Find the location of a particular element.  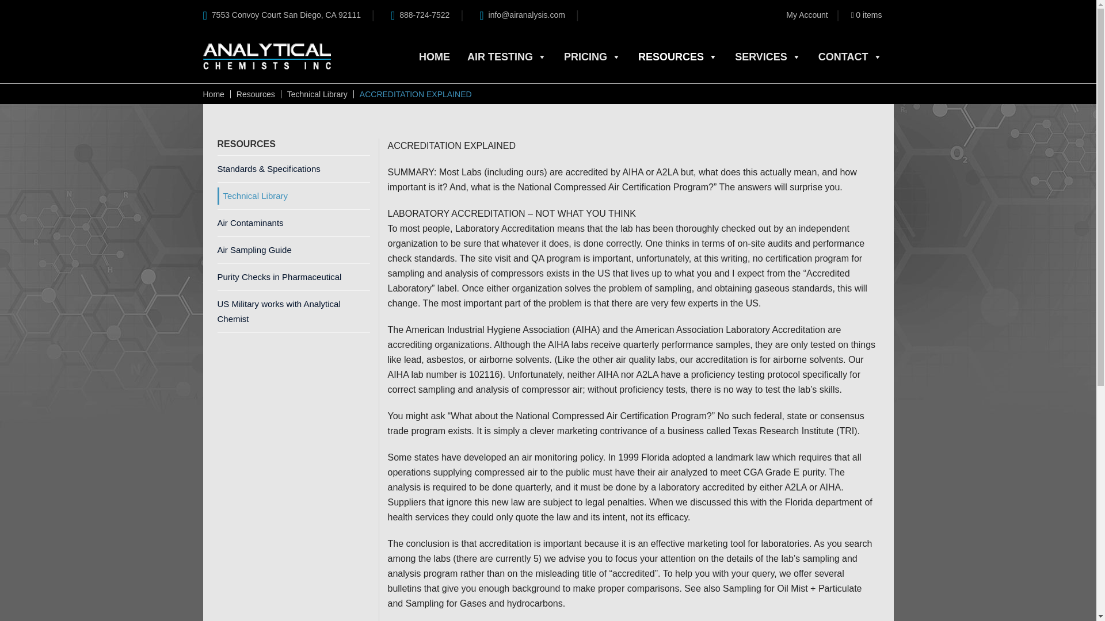

PRICING is located at coordinates (592, 57).